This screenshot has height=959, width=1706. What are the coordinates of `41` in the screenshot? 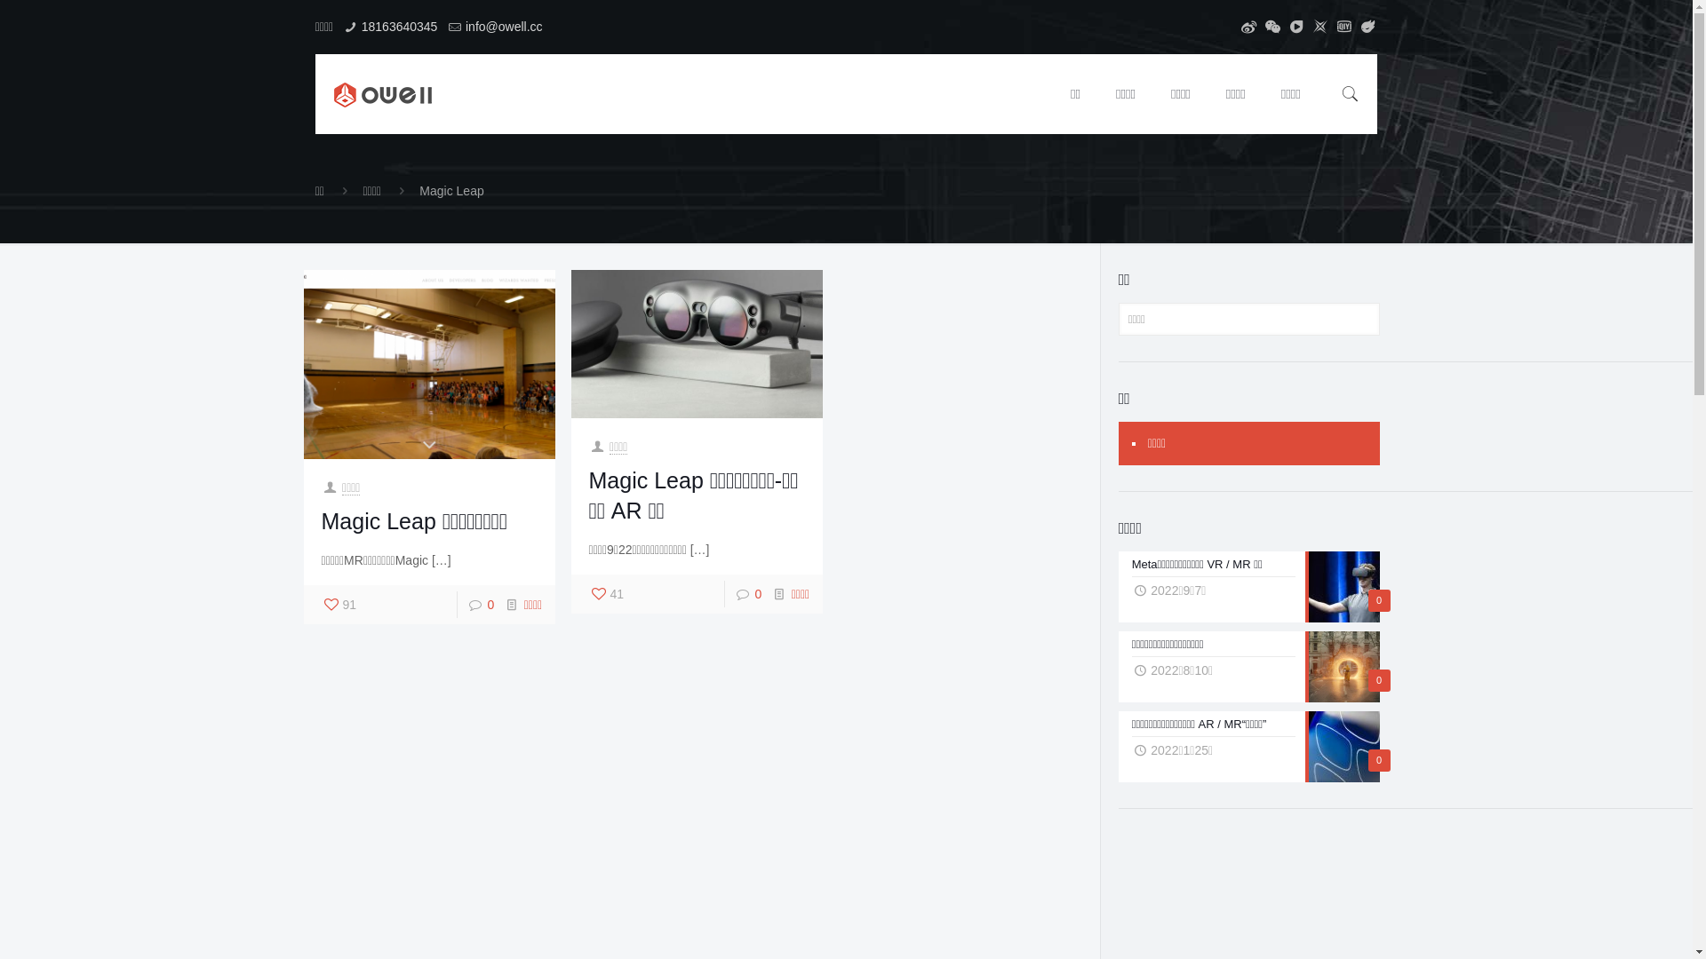 It's located at (607, 594).